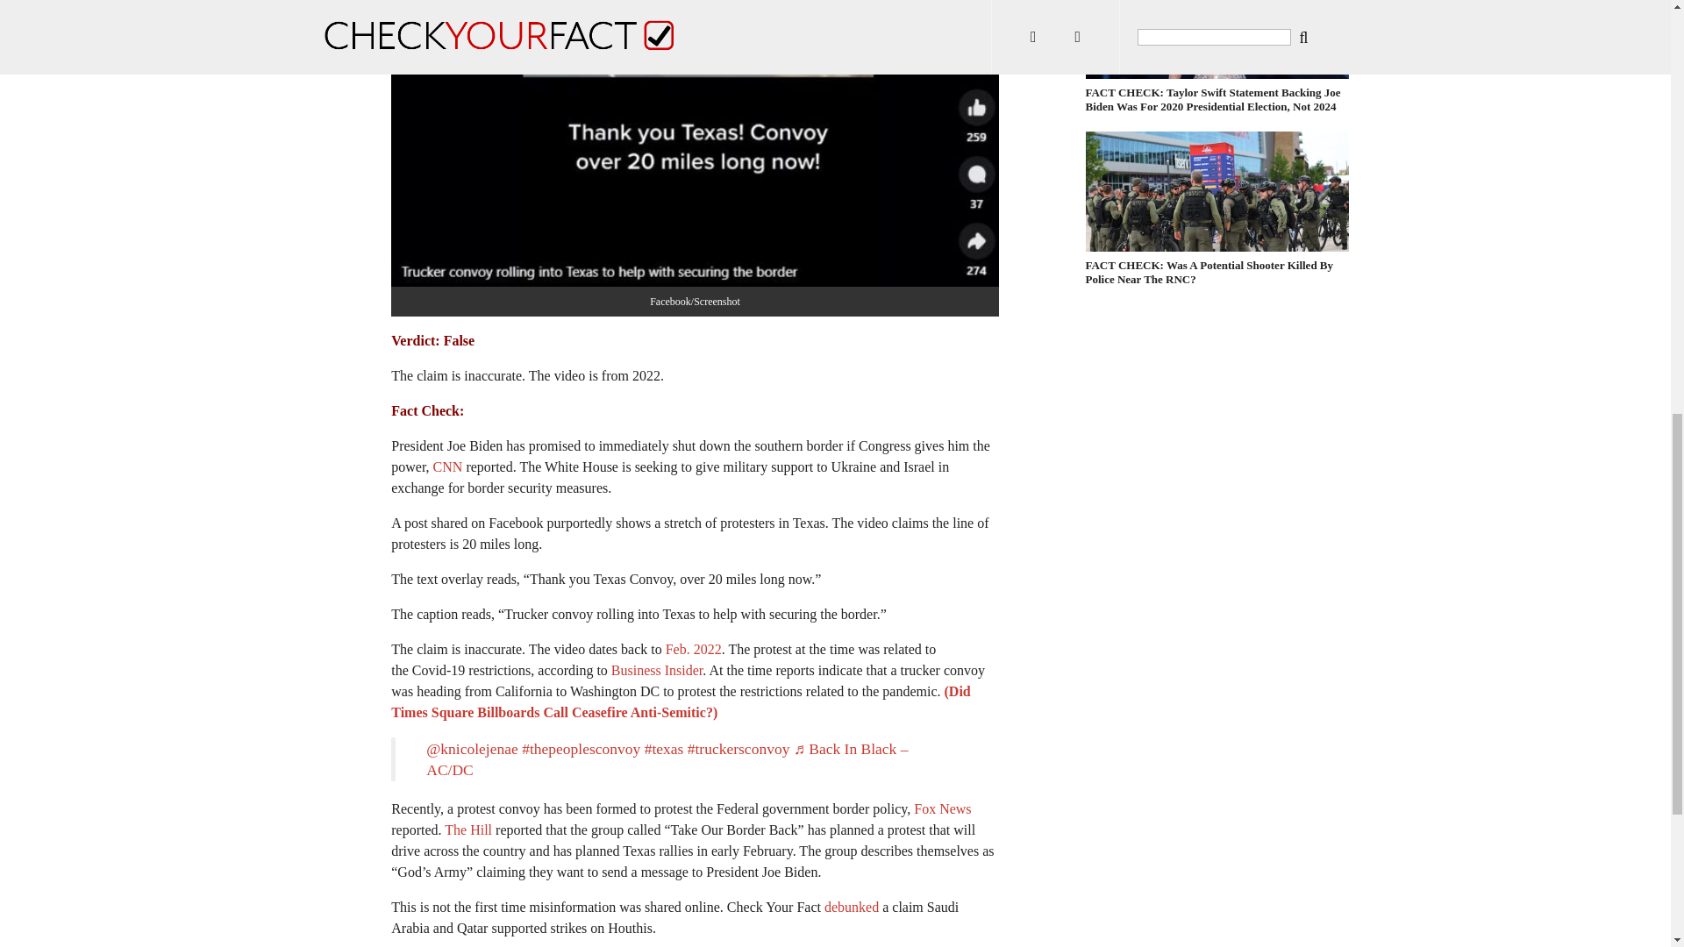 The width and height of the screenshot is (1684, 947). I want to click on truckersconvoy, so click(739, 749).